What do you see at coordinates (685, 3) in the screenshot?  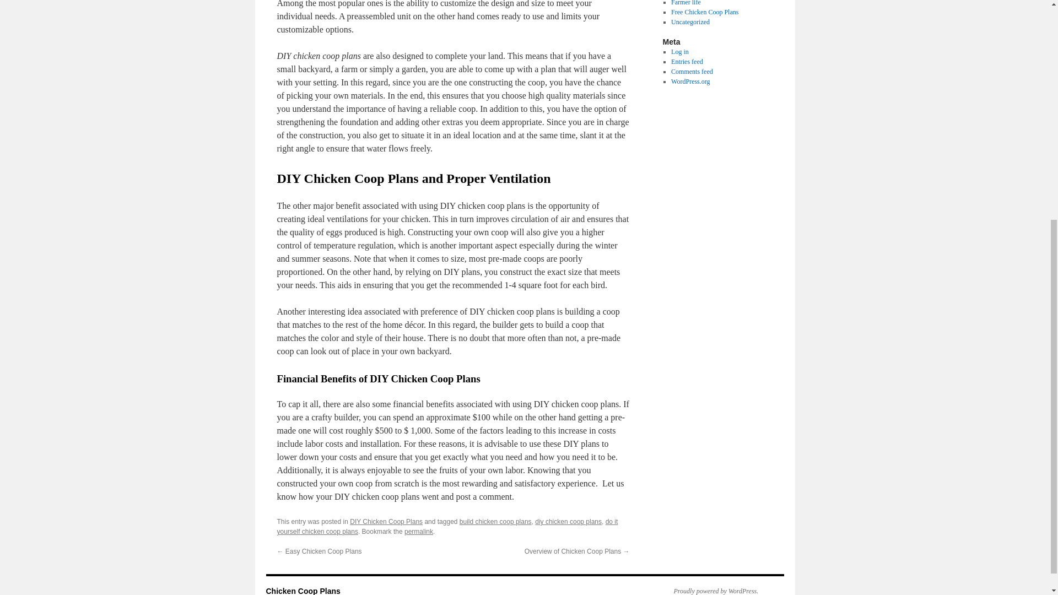 I see `Farmer life` at bounding box center [685, 3].